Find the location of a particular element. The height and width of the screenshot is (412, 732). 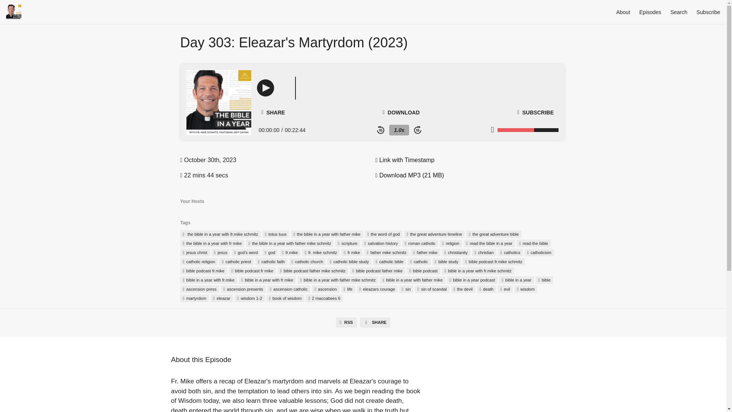

SHARE is located at coordinates (273, 112).